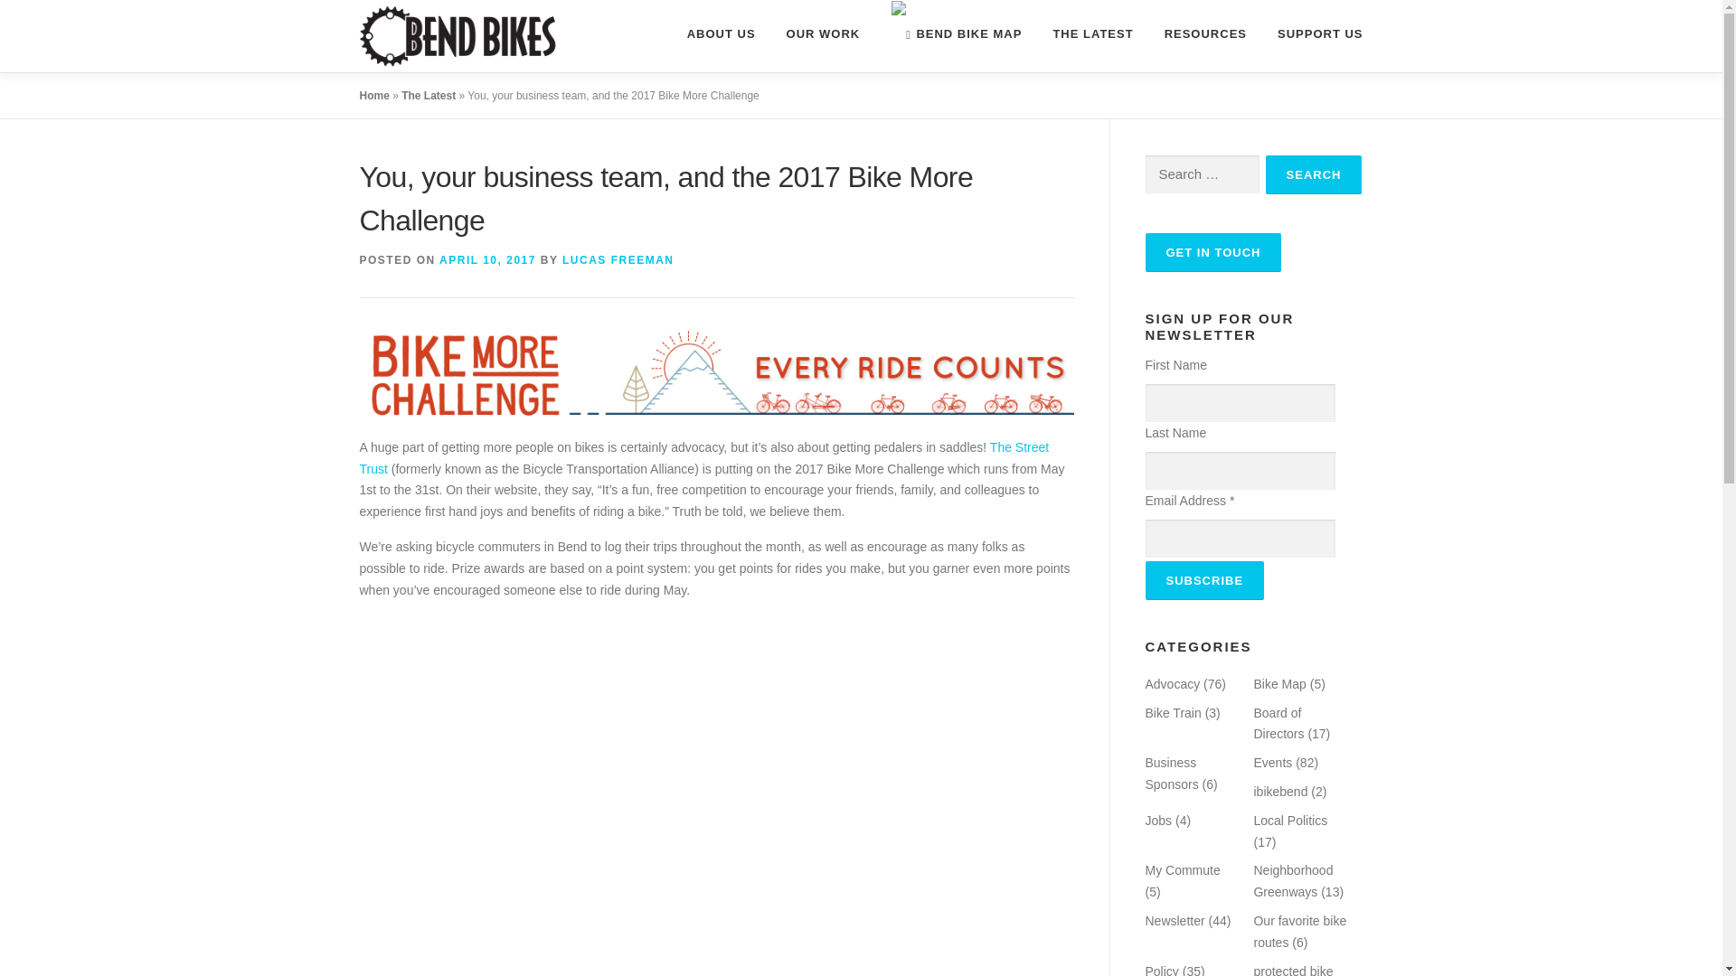 The width and height of the screenshot is (1736, 976). What do you see at coordinates (1212, 253) in the screenshot?
I see `GET IN TOUCH` at bounding box center [1212, 253].